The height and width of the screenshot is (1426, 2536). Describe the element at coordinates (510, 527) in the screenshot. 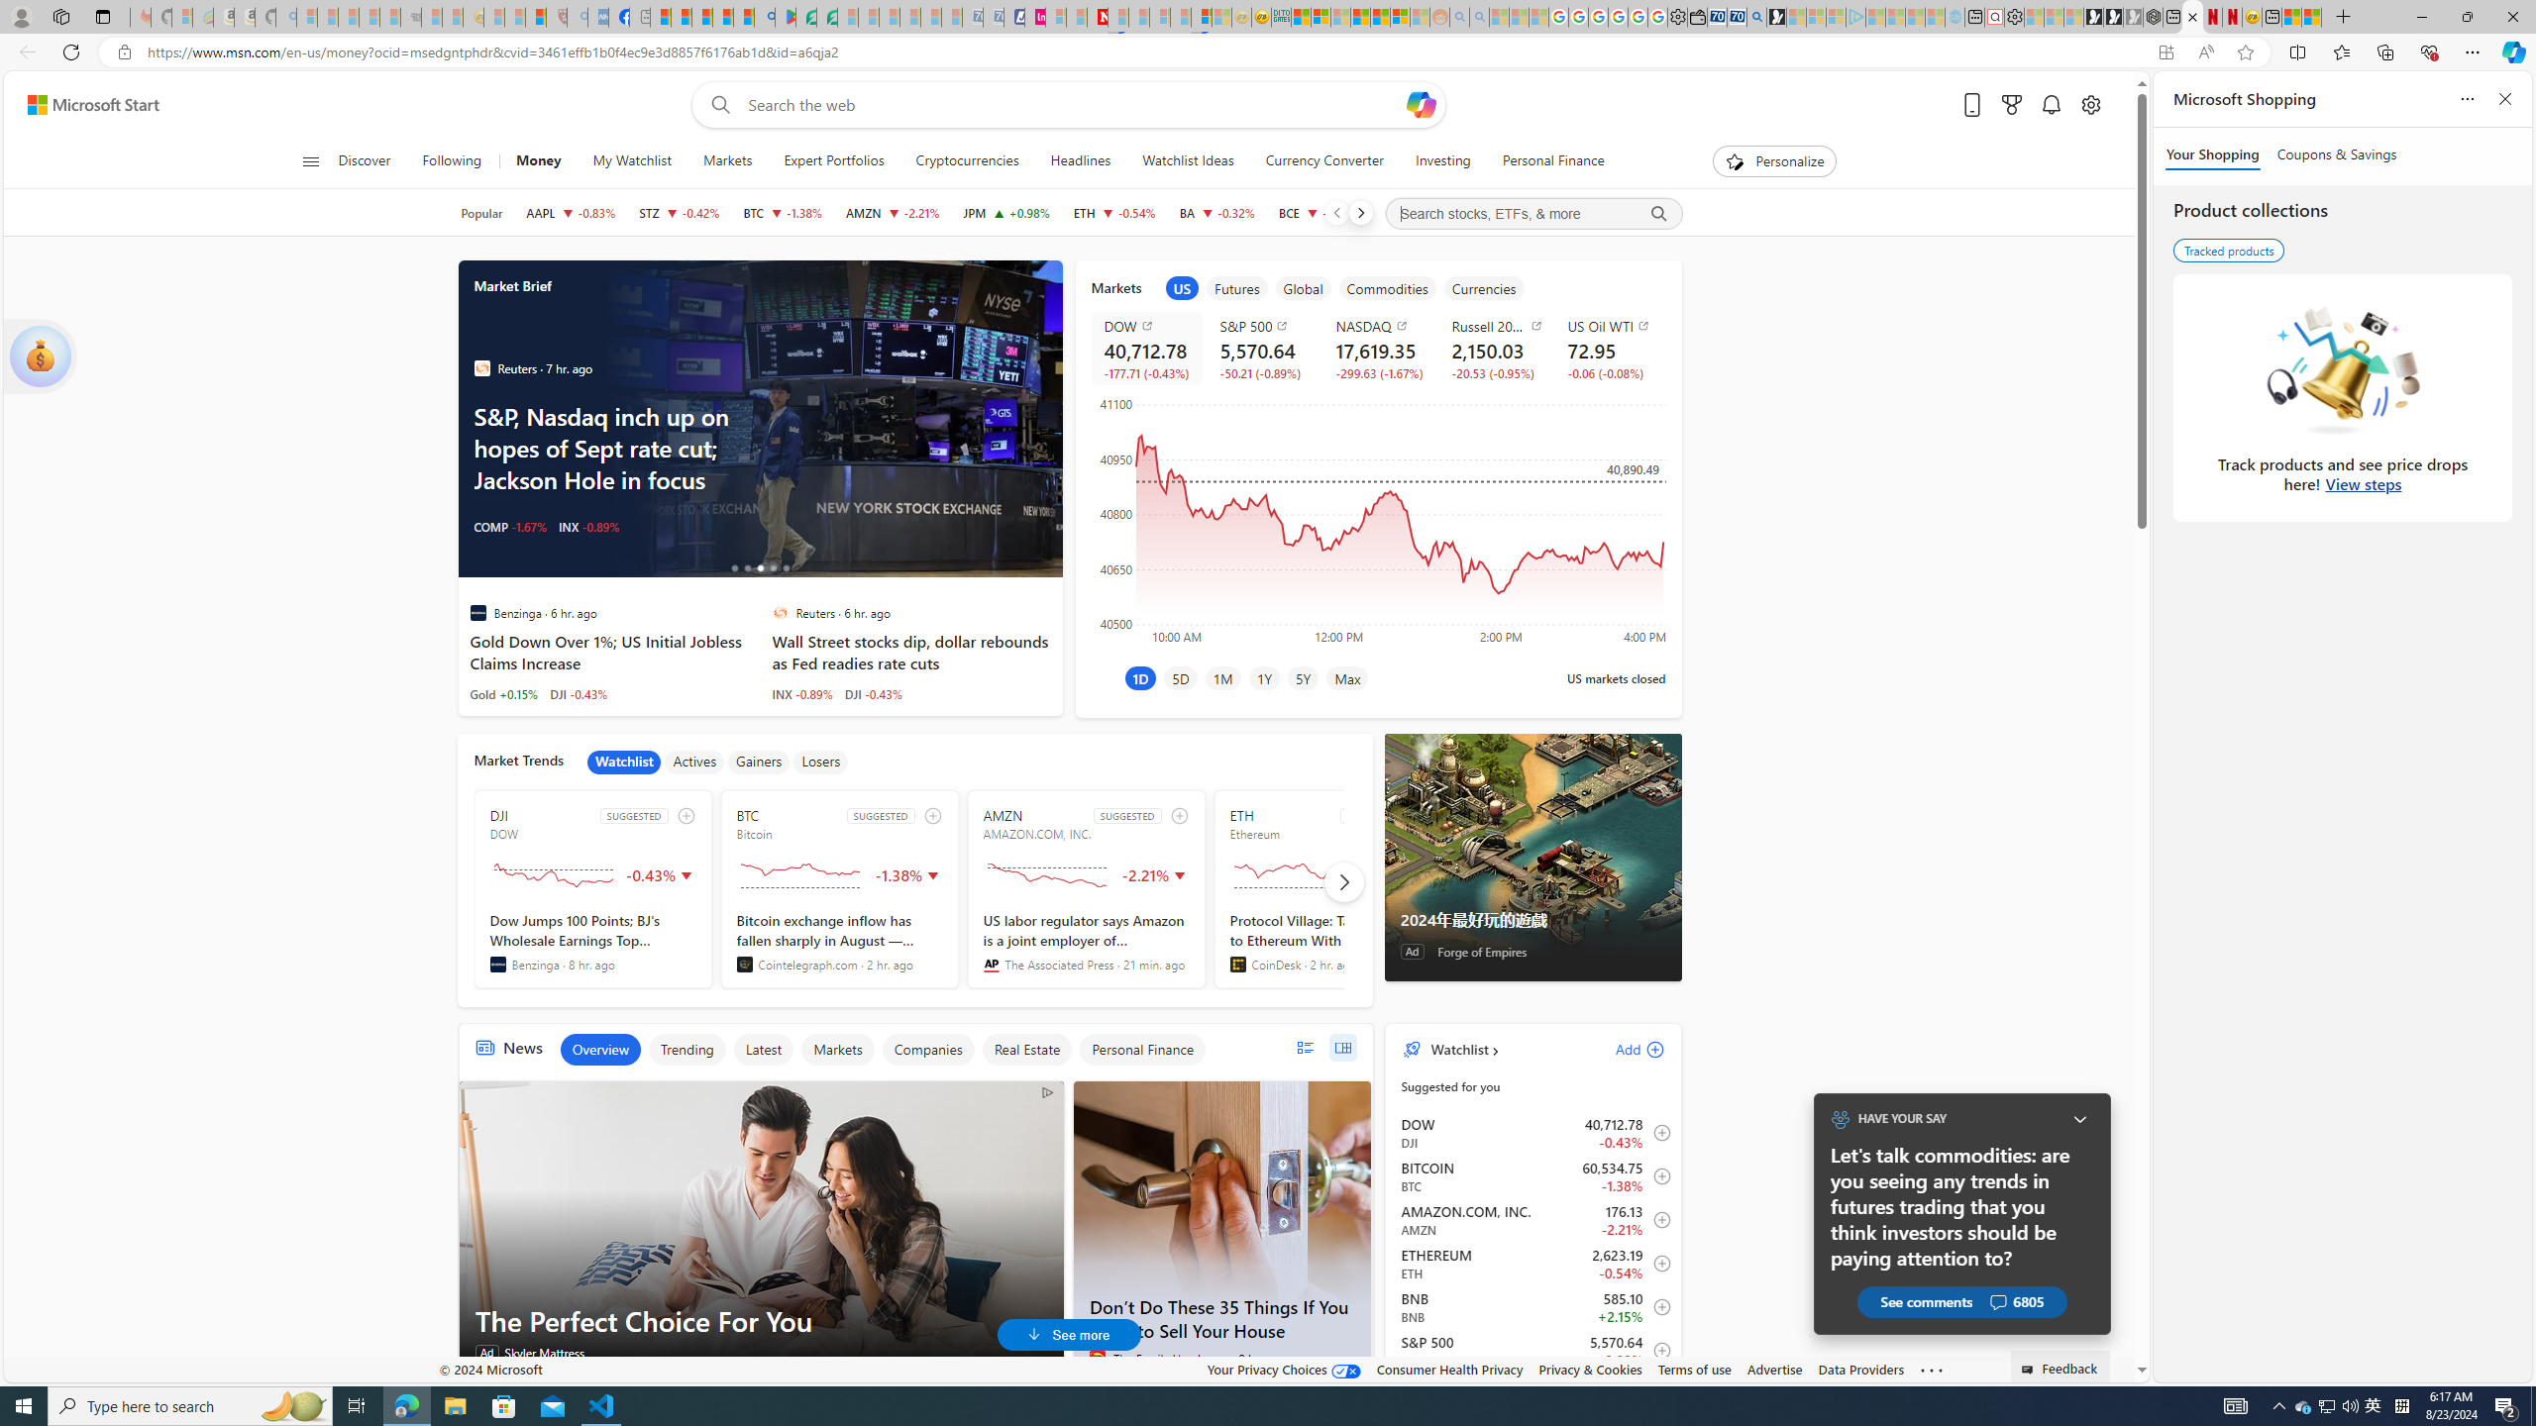

I see `COMP -1.67%` at that location.